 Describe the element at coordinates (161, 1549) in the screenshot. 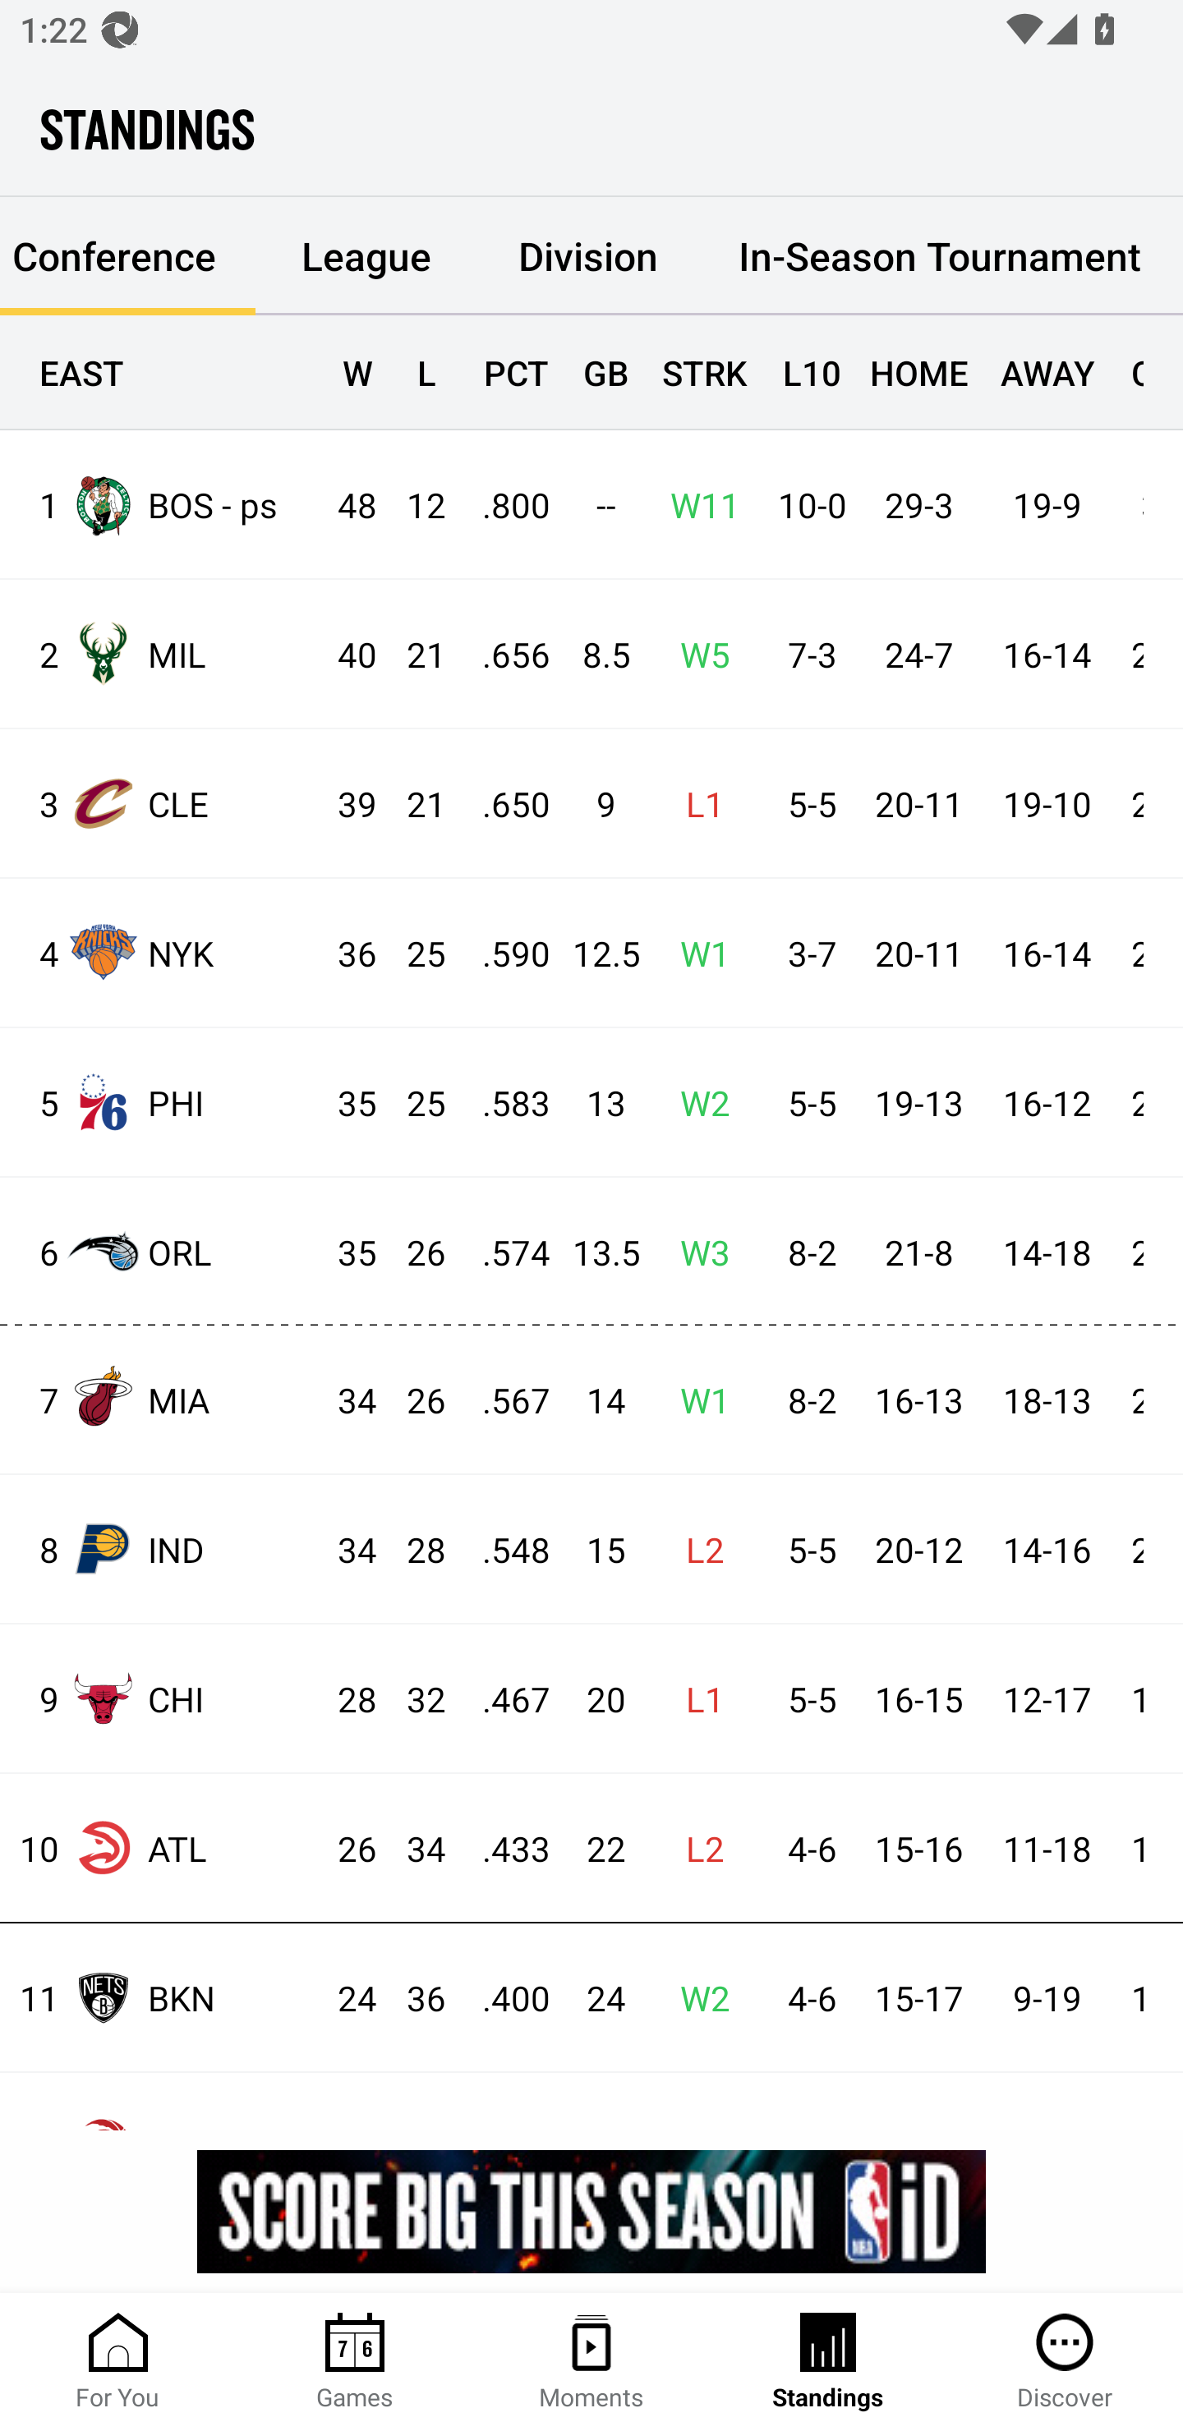

I see `8 IND` at that location.